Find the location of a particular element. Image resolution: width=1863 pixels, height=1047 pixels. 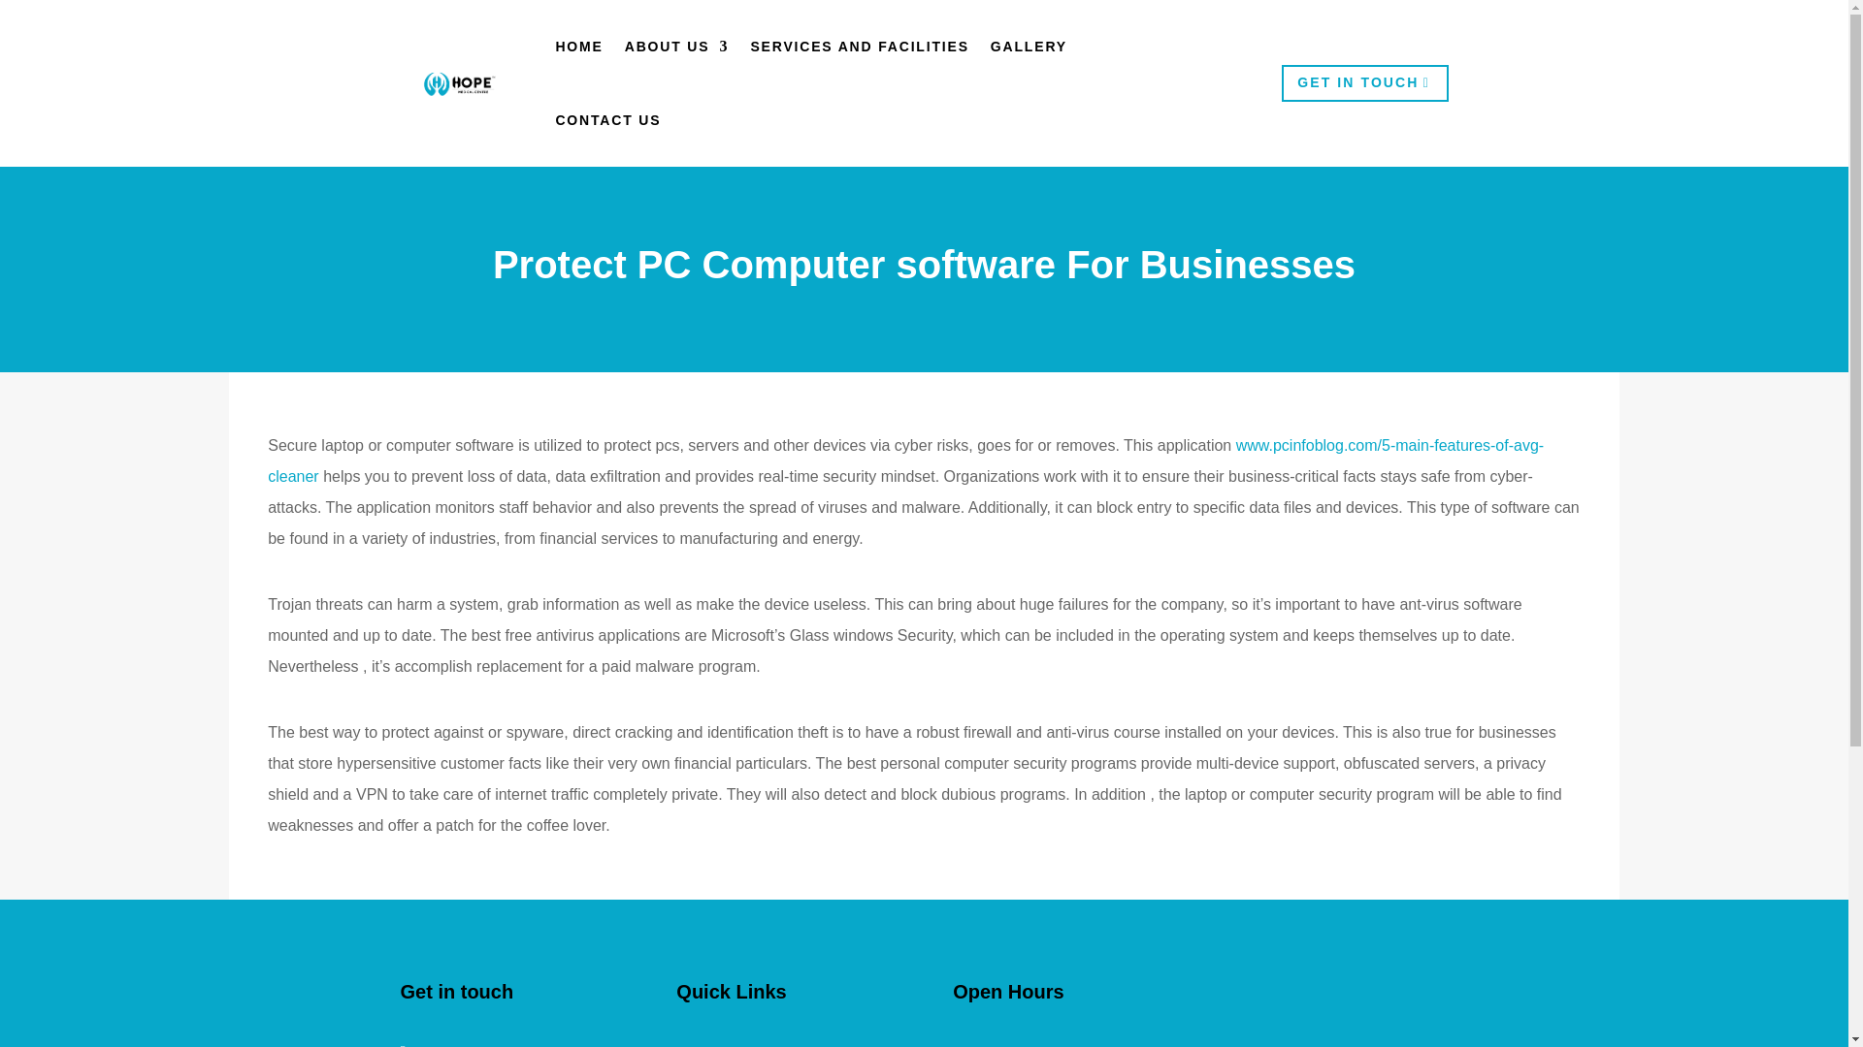

CONTACT US is located at coordinates (607, 120).